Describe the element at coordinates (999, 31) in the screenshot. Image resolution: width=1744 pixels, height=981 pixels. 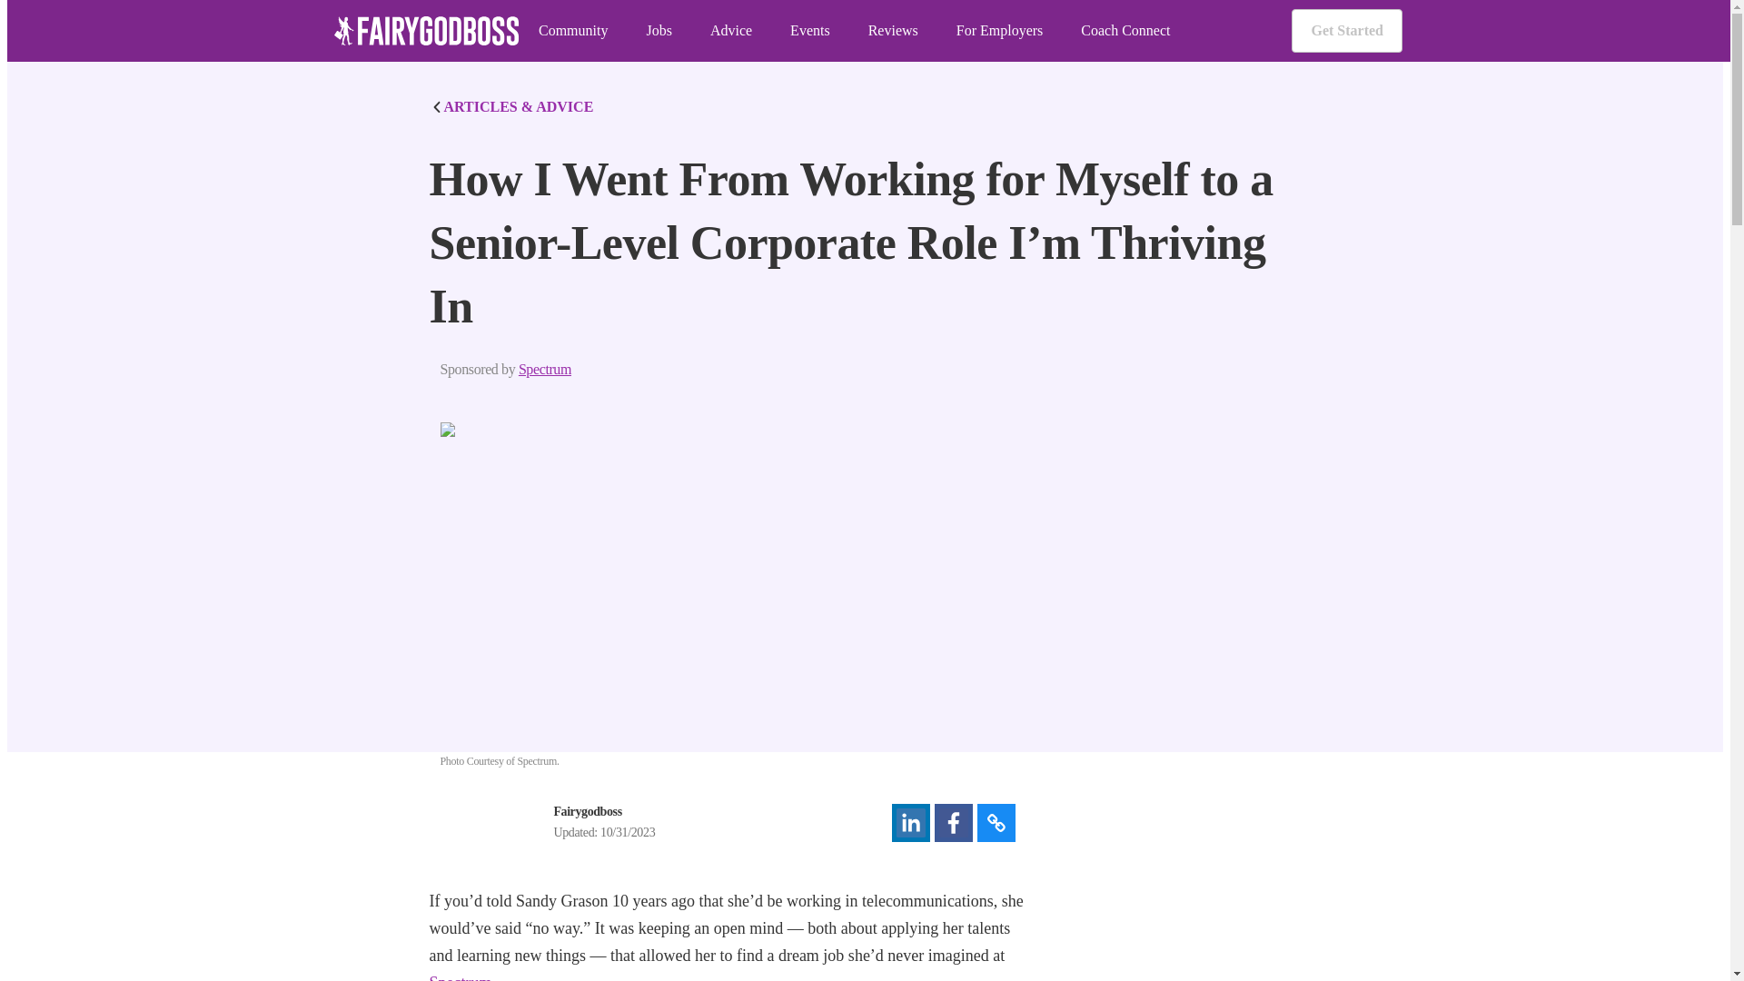
I see `For Employers` at that location.